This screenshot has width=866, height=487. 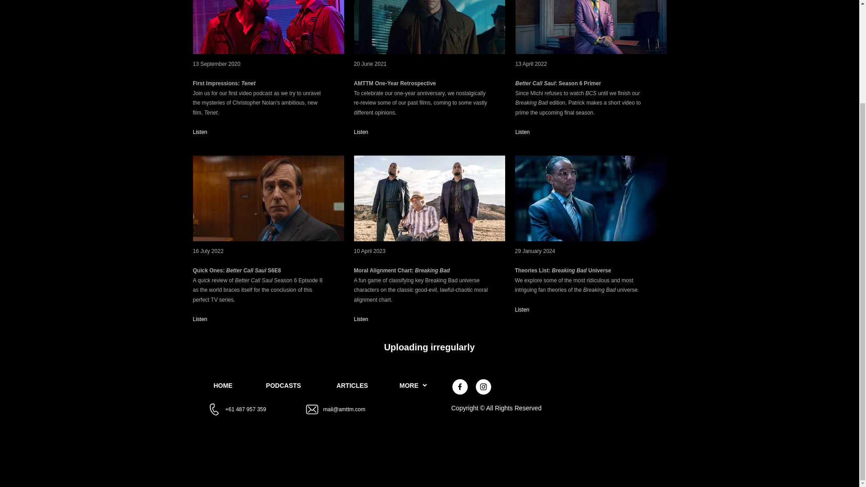 What do you see at coordinates (352, 386) in the screenshot?
I see `ARTICLES` at bounding box center [352, 386].